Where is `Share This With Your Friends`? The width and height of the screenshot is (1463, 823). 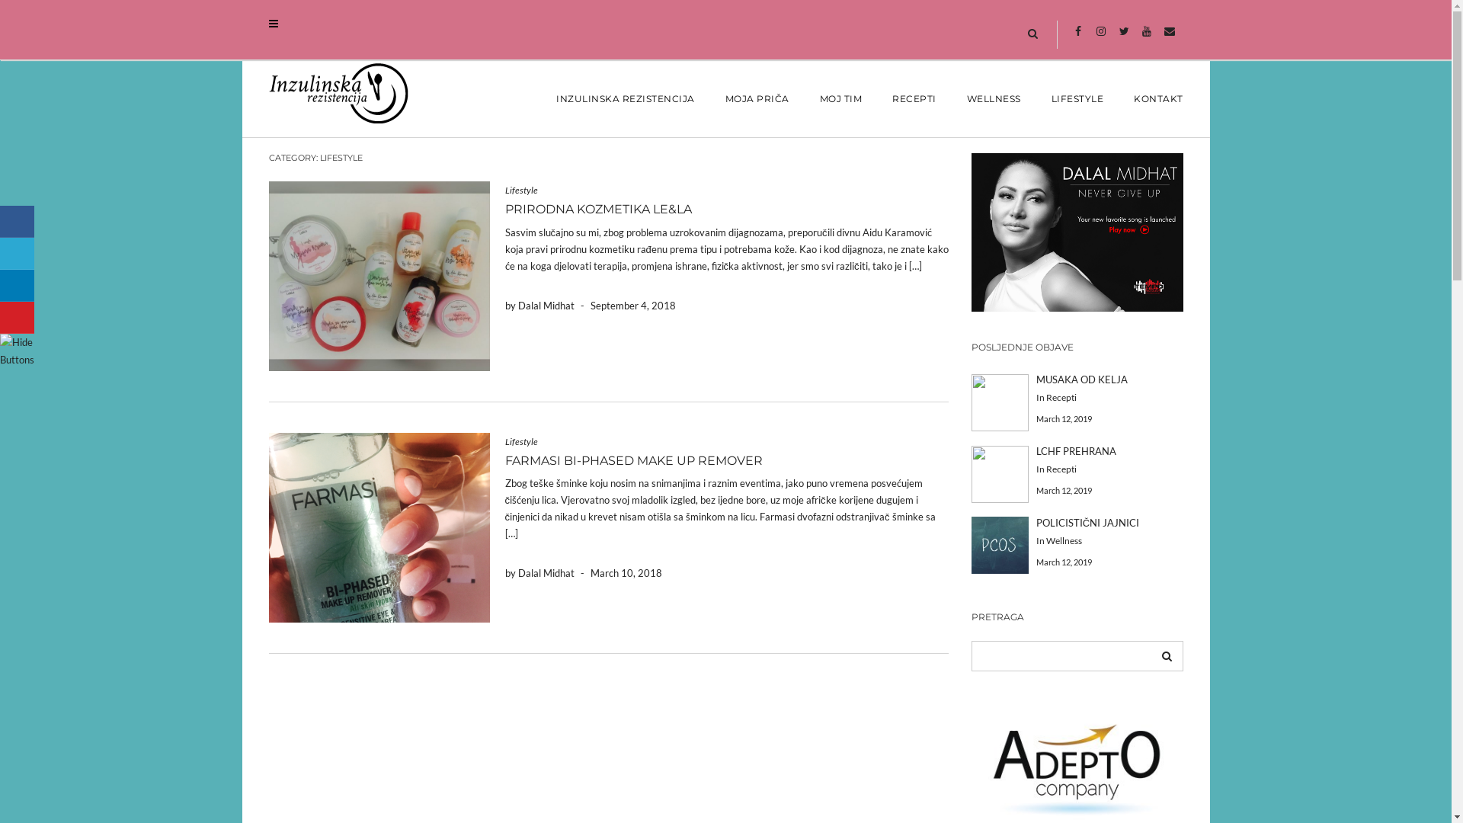
Share This With Your Friends is located at coordinates (19, 287).